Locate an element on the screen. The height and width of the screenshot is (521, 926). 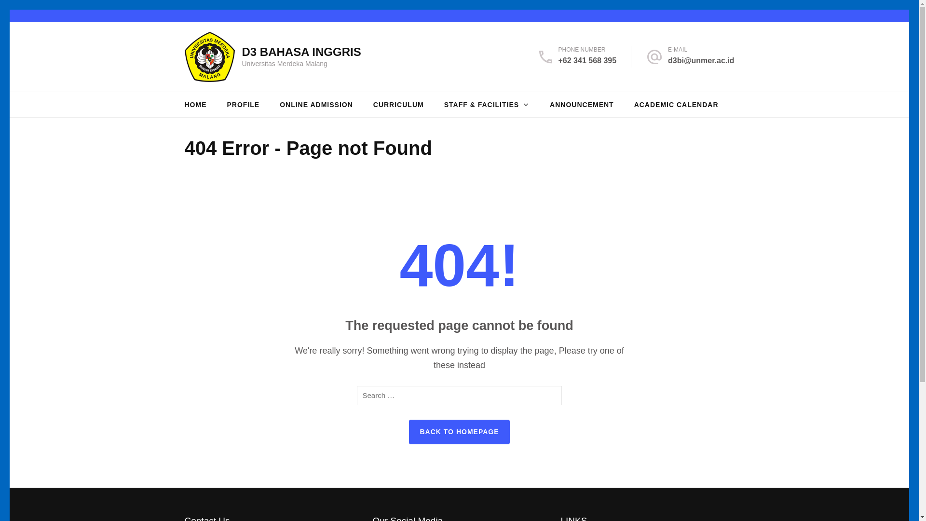
ACADEMIC CALENDAR is located at coordinates (676, 104).